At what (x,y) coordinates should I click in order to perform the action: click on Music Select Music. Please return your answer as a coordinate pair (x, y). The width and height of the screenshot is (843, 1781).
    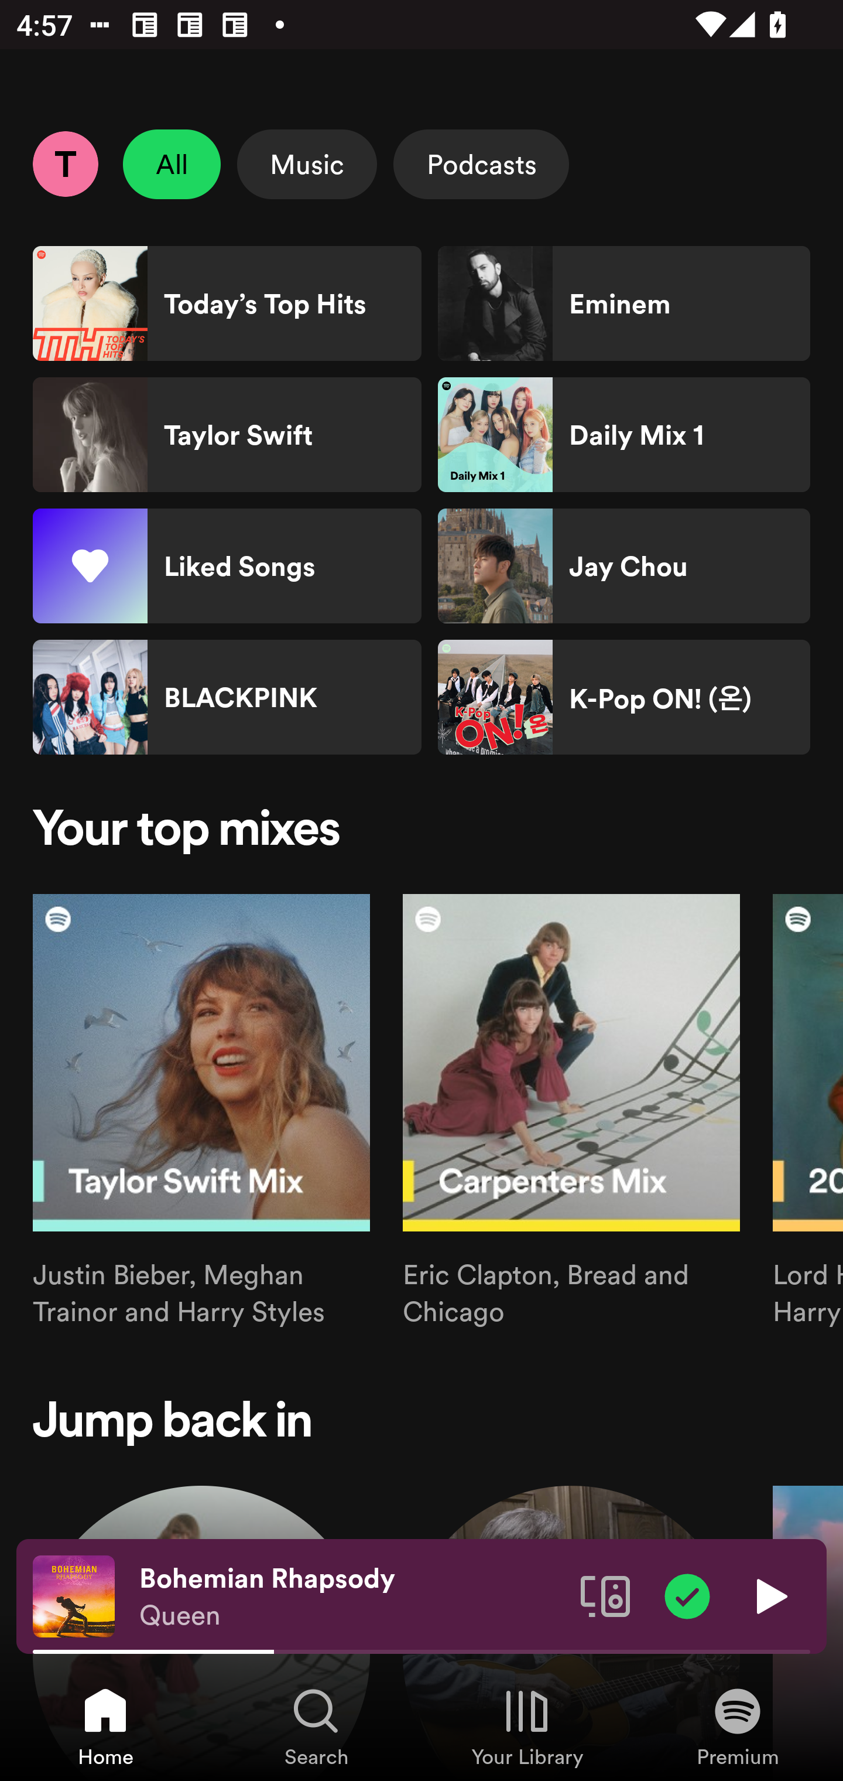
    Looking at the image, I should click on (307, 164).